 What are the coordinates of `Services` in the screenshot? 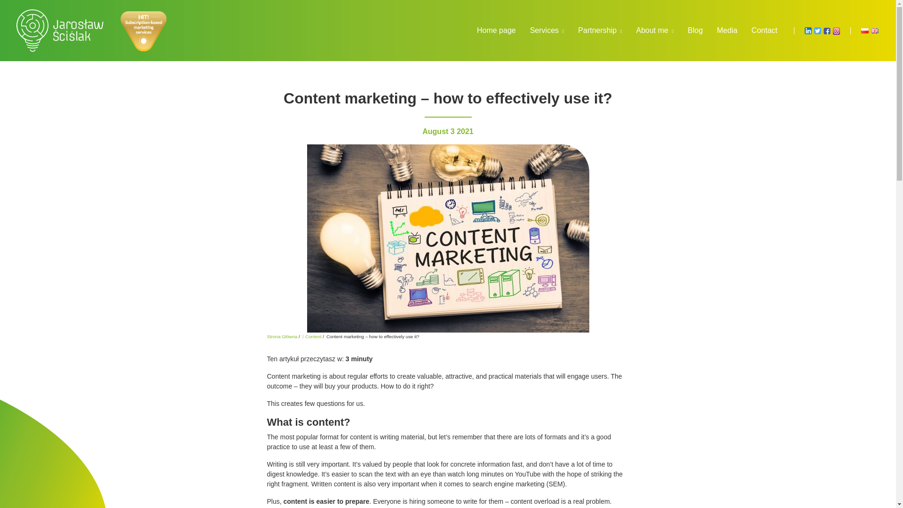 It's located at (547, 30).